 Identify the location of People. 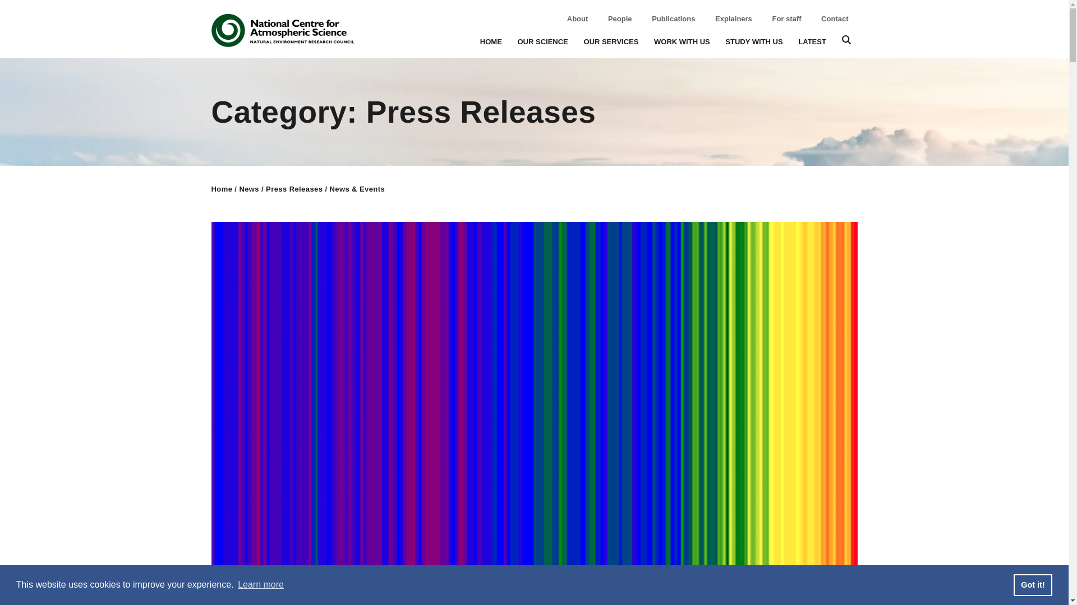
(620, 18).